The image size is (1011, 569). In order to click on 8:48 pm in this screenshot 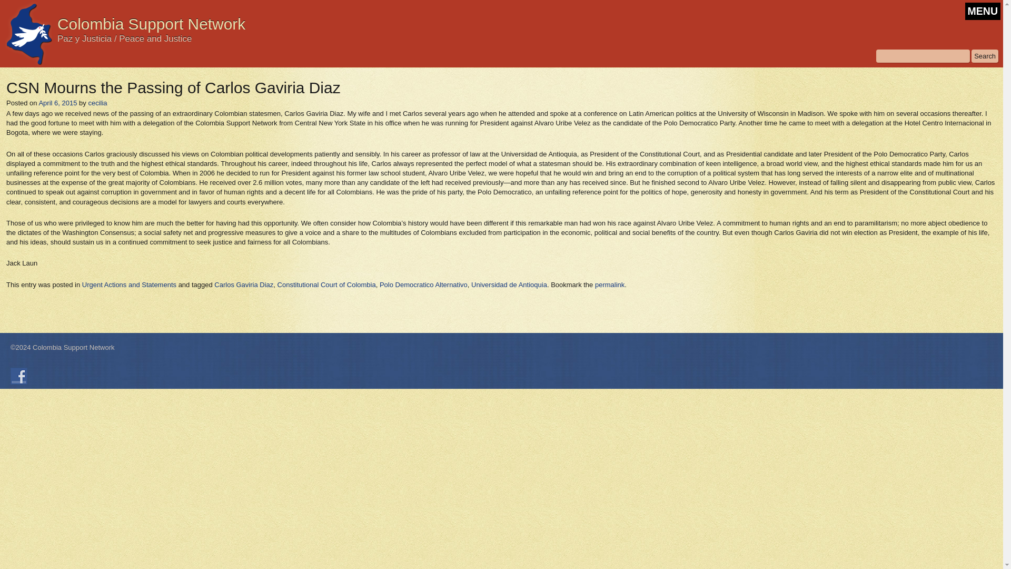, I will do `click(57, 103)`.